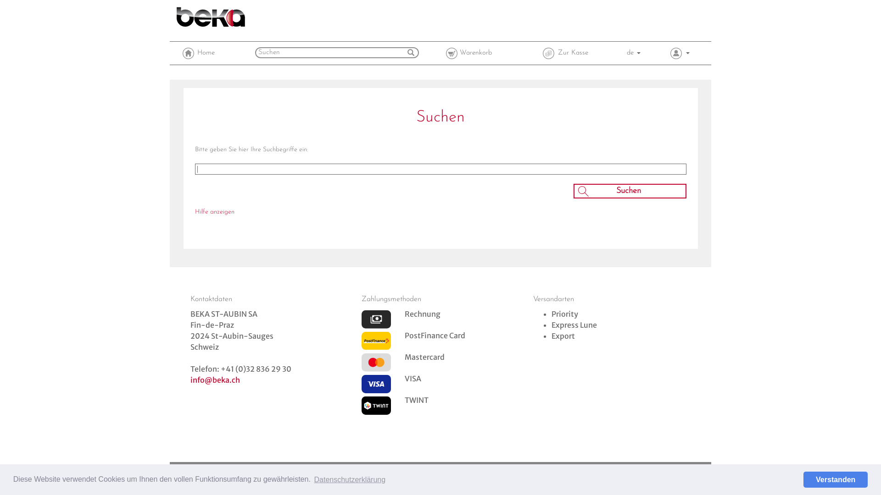  I want to click on Verstanden, so click(836, 479).